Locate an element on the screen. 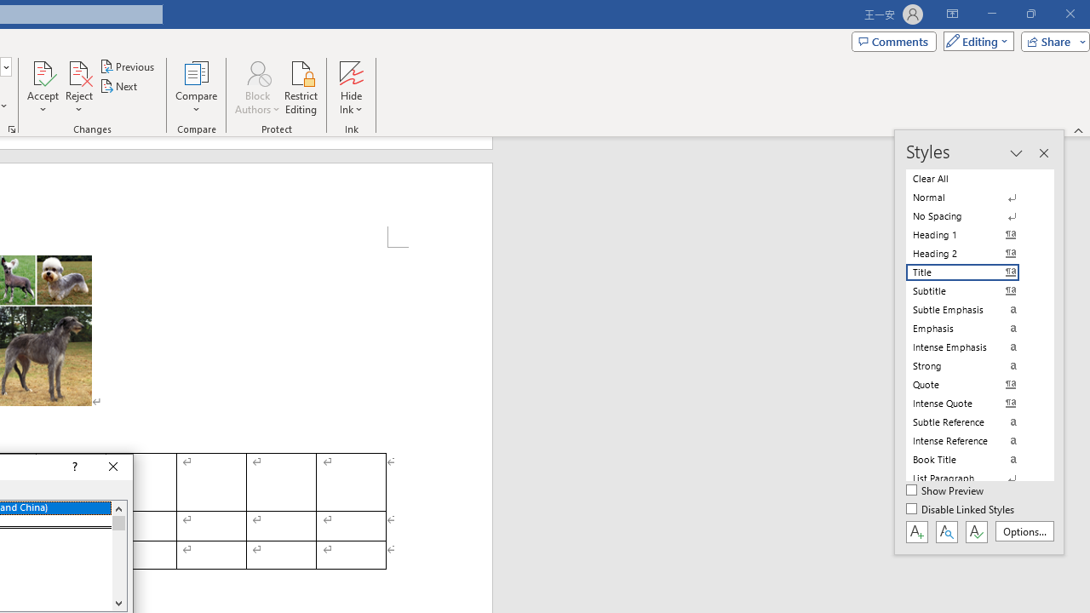  AutomationID: 21 is located at coordinates (118, 555).